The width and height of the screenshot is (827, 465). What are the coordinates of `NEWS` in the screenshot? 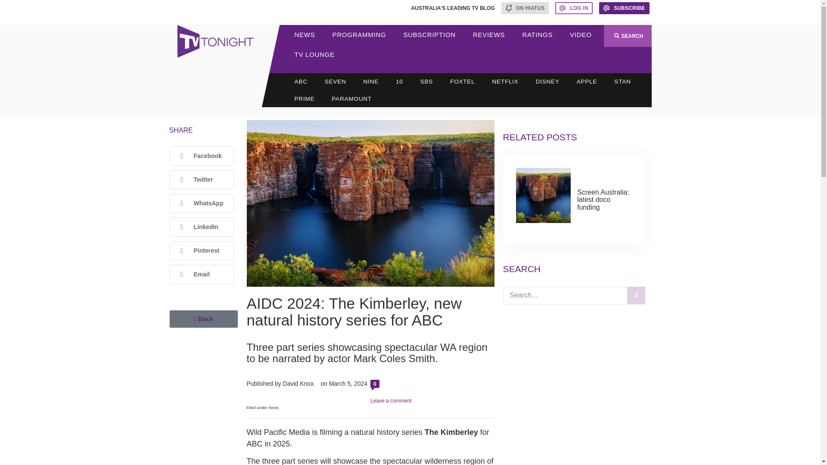 It's located at (305, 34).